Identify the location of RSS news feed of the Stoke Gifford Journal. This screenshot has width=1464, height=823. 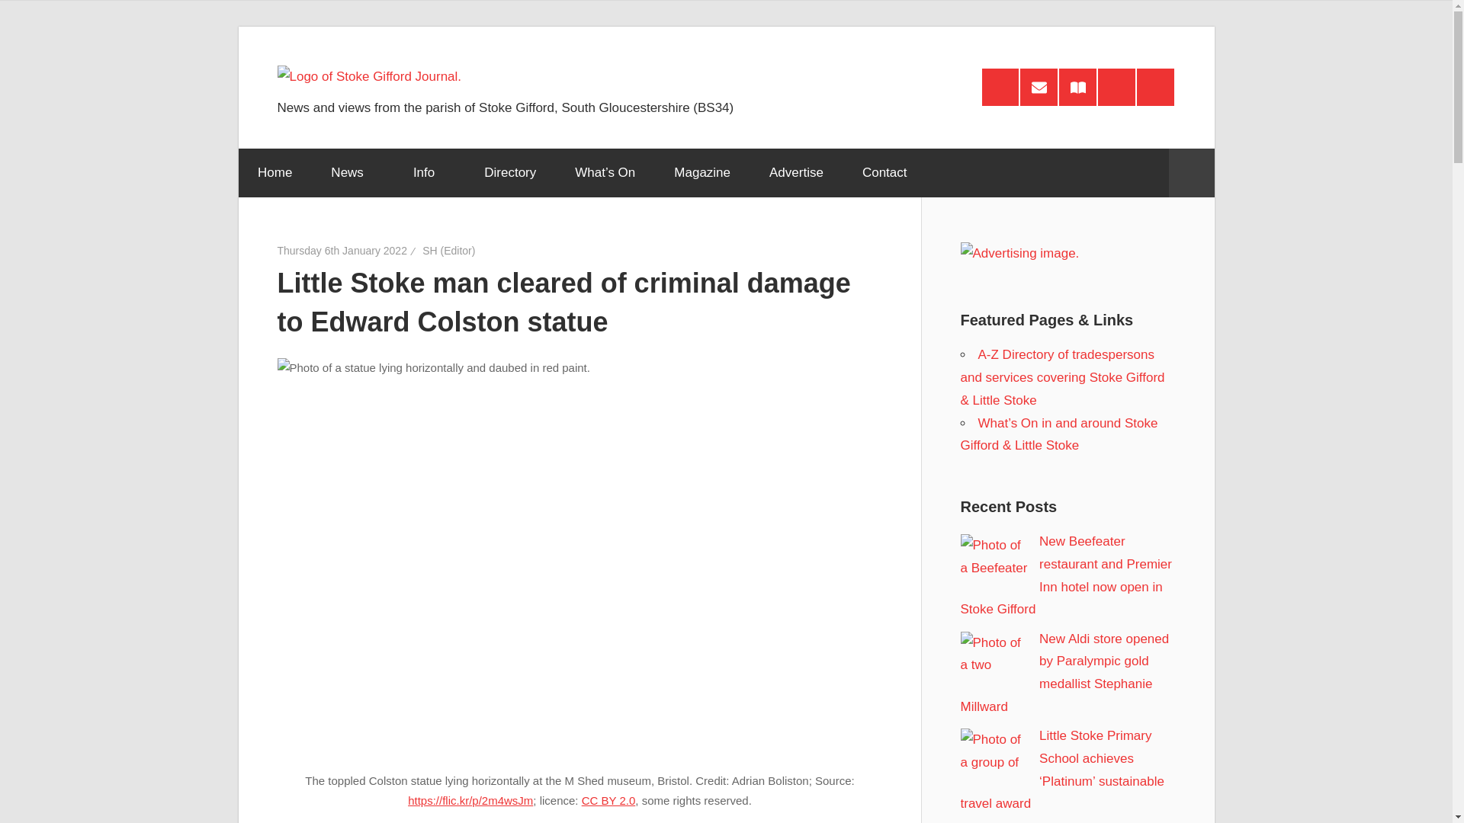
(1000, 87).